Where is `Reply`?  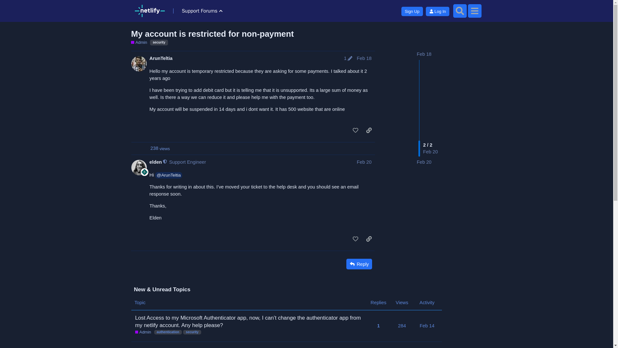
Reply is located at coordinates (359, 264).